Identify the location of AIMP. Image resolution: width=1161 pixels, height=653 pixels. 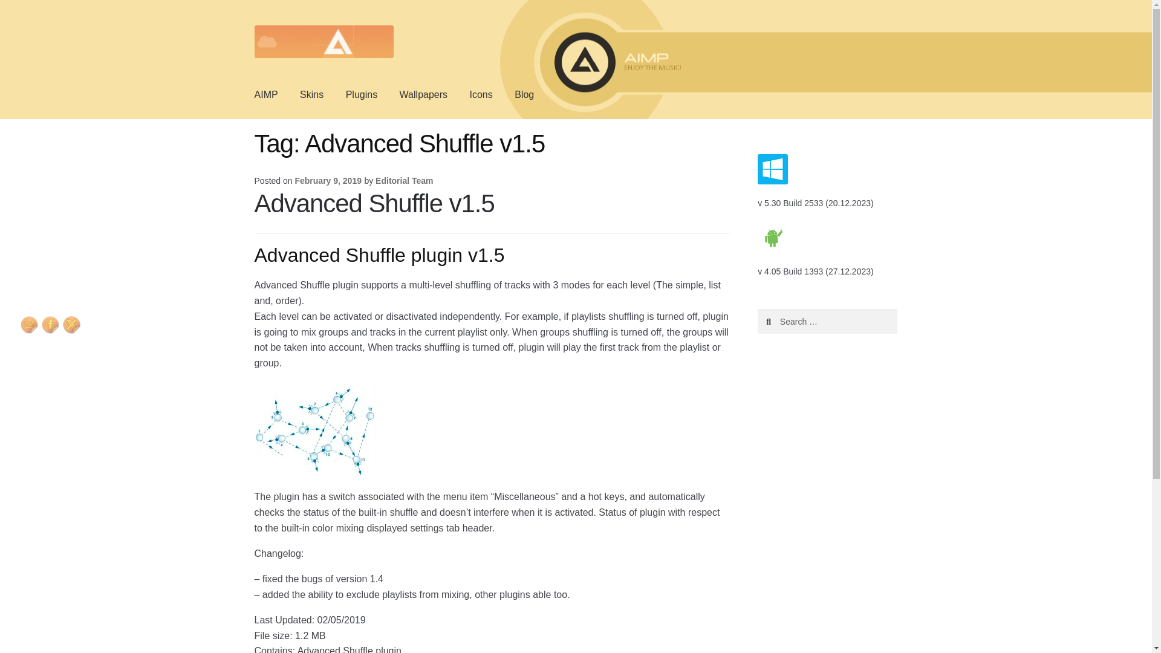
(266, 94).